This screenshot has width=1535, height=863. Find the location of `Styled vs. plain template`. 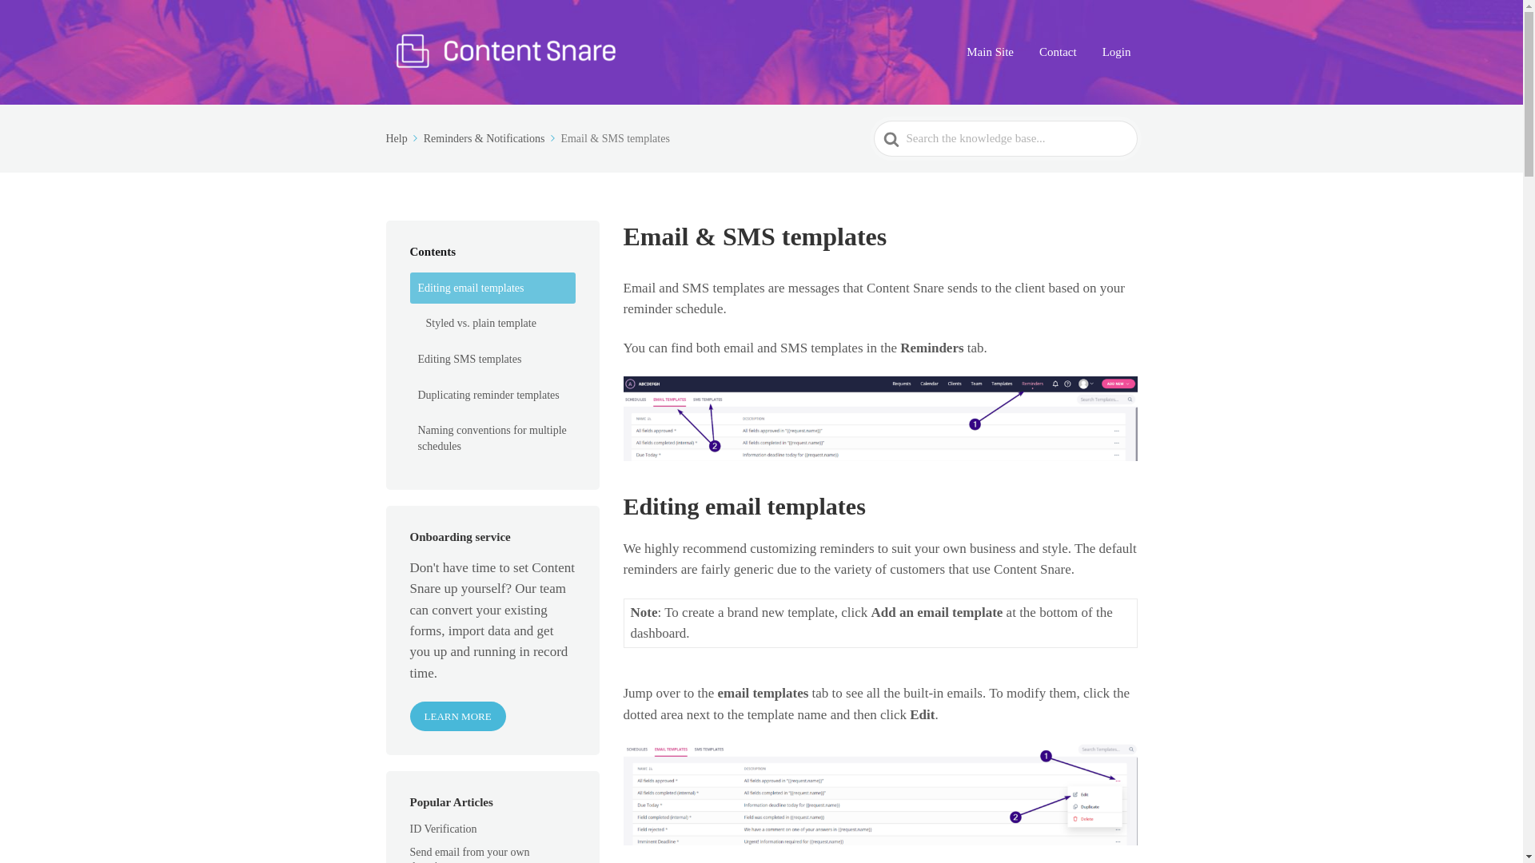

Styled vs. plain template is located at coordinates (496, 323).